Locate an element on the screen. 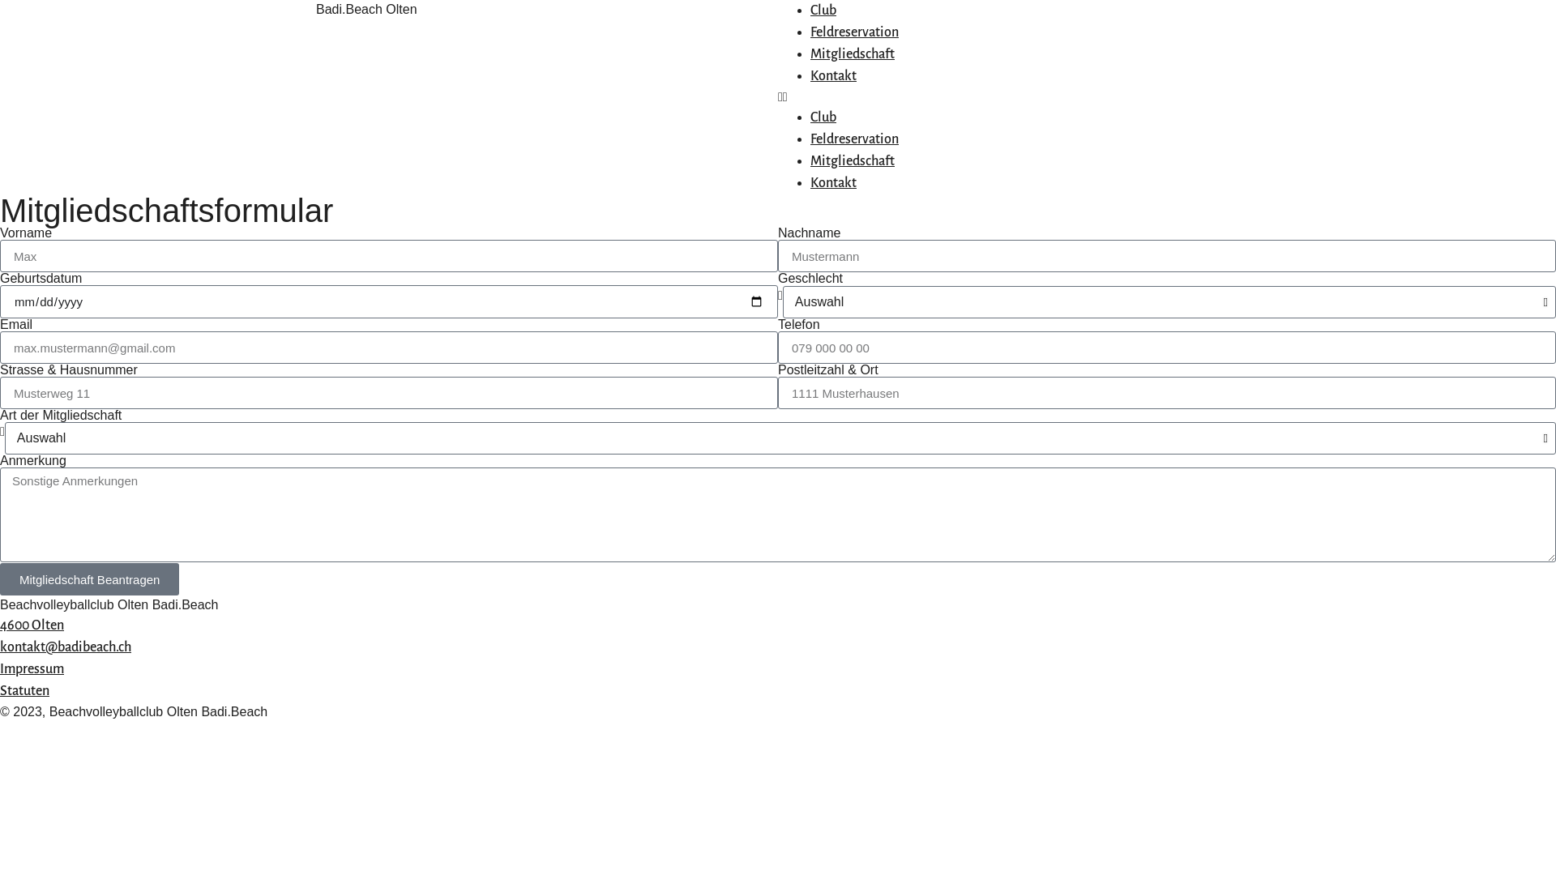  4600 Olten is located at coordinates (32, 625).